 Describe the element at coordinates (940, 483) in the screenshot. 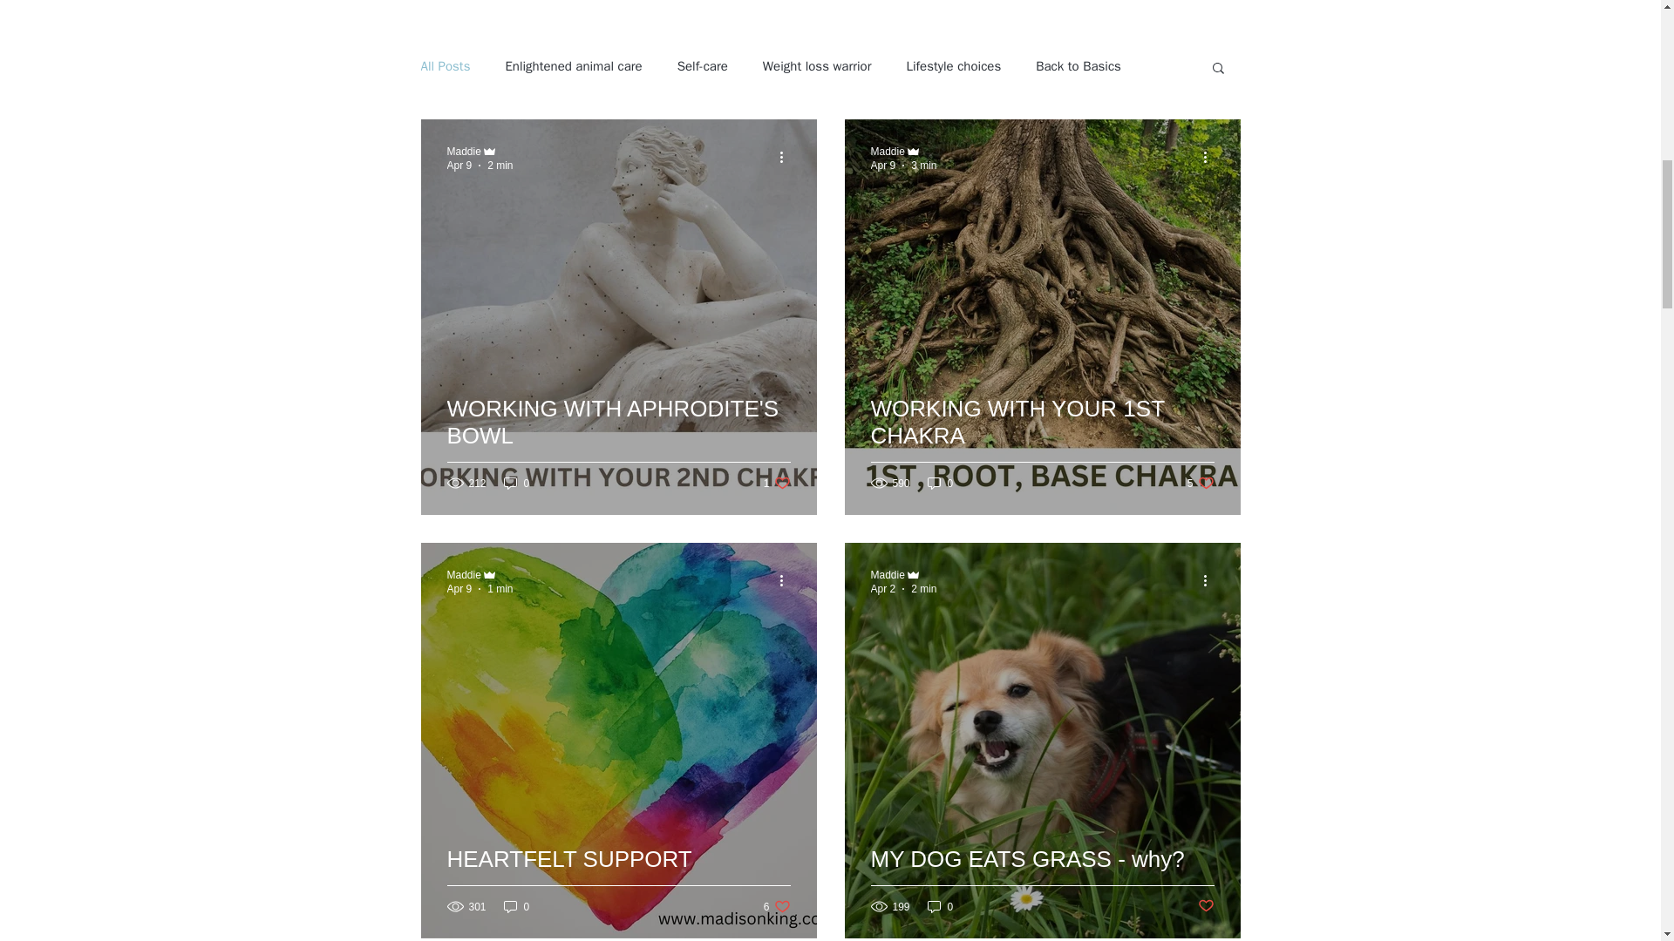

I see `Back to Basics` at that location.